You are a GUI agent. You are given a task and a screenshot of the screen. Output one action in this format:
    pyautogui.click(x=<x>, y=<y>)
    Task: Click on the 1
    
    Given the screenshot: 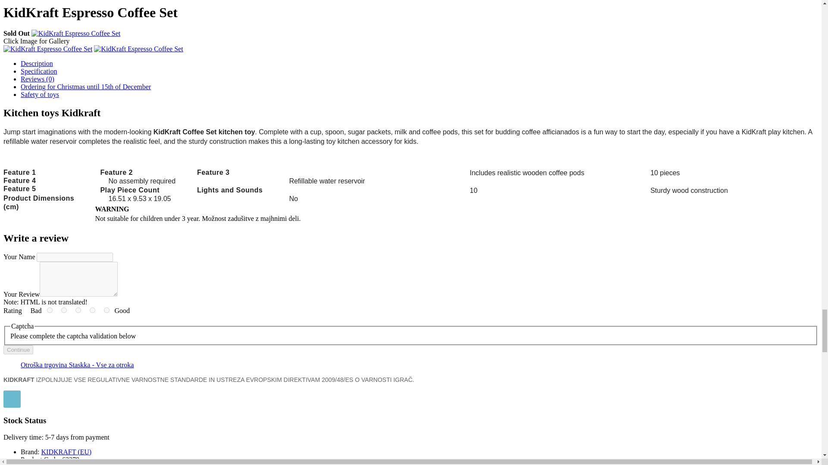 What is the action you would take?
    pyautogui.click(x=50, y=310)
    